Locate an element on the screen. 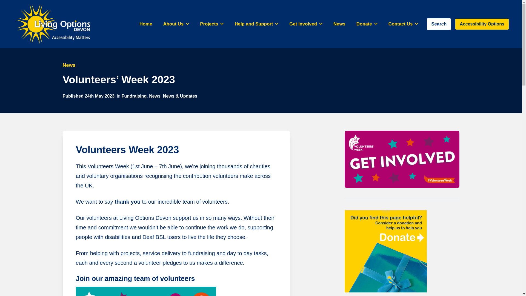 The image size is (526, 296). Home is located at coordinates (146, 24).